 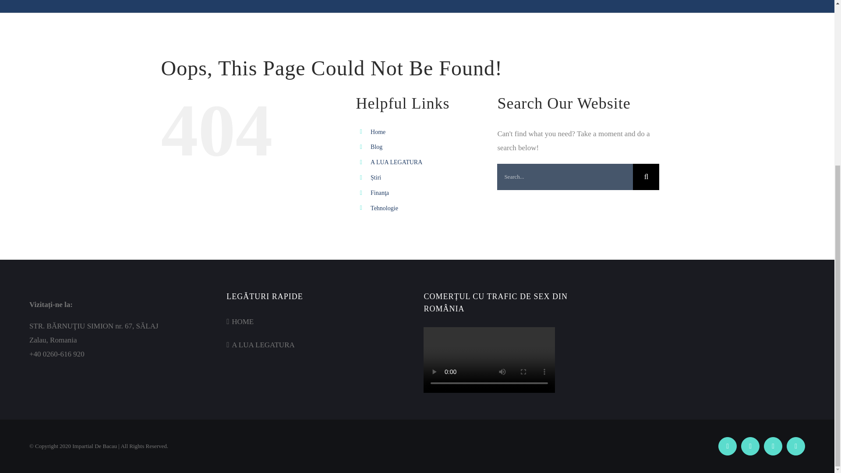 I want to click on YouTube, so click(x=773, y=446).